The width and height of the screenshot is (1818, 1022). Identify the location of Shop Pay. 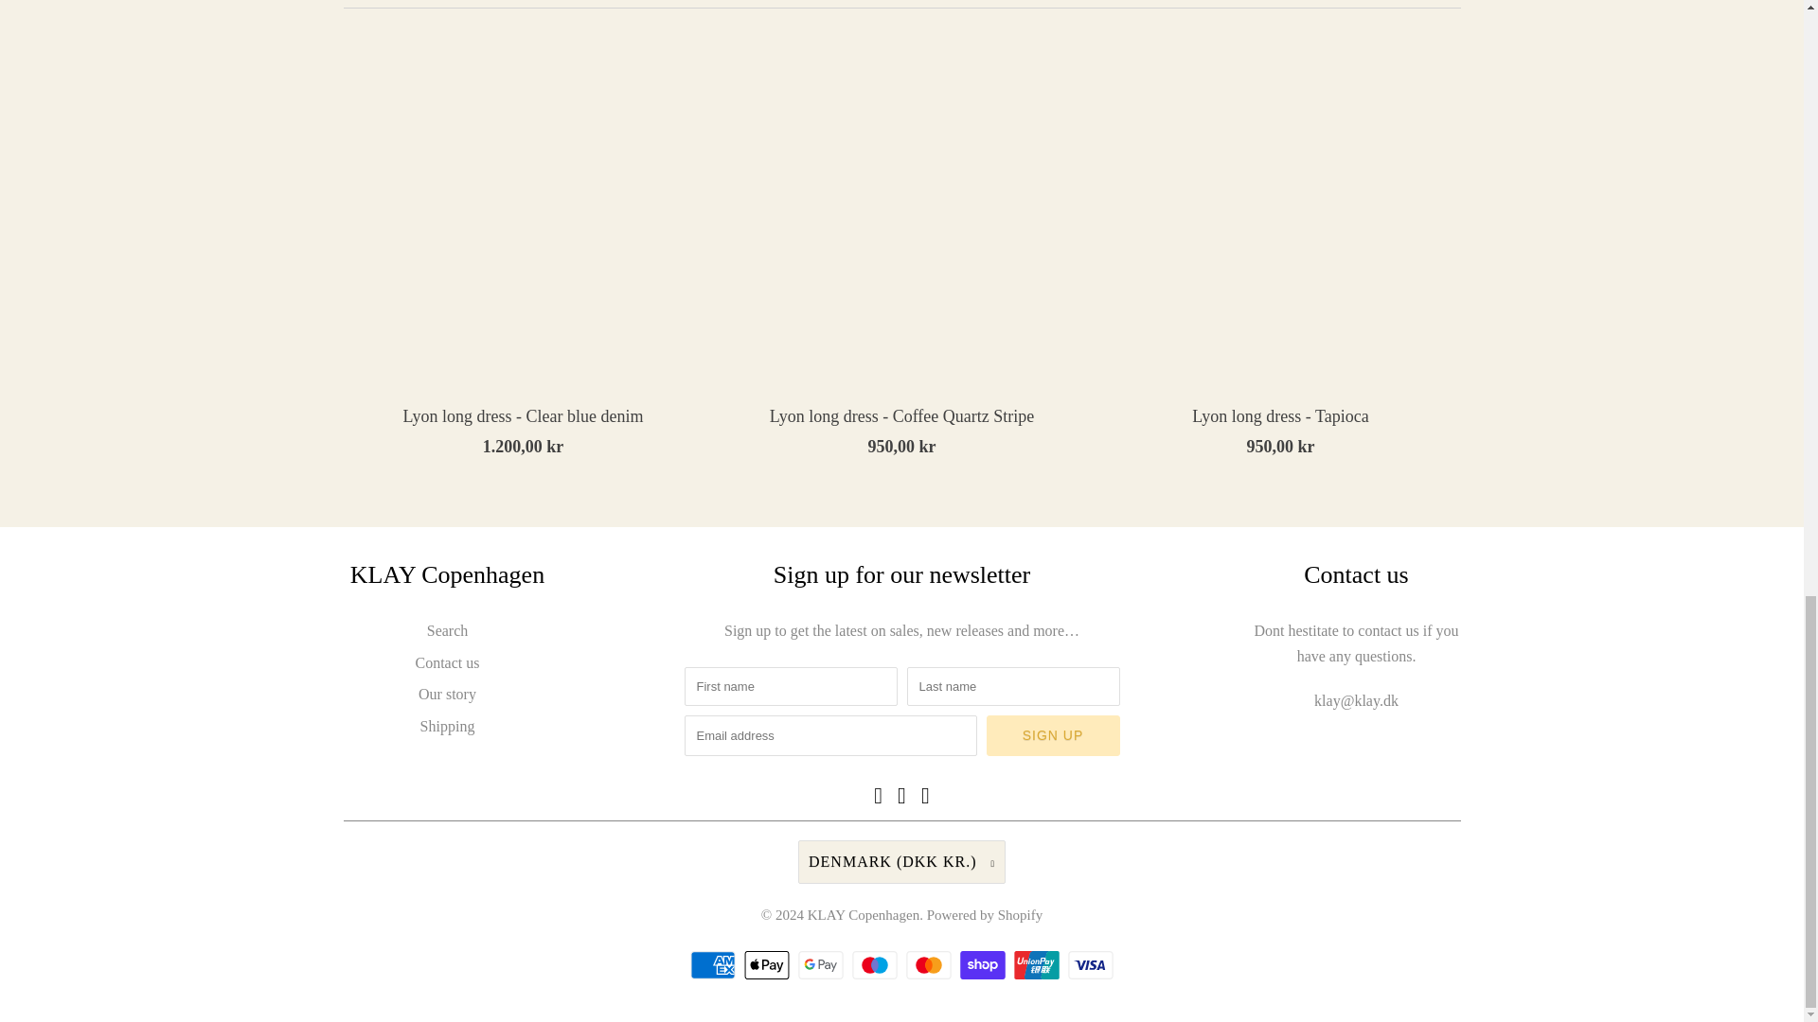
(985, 965).